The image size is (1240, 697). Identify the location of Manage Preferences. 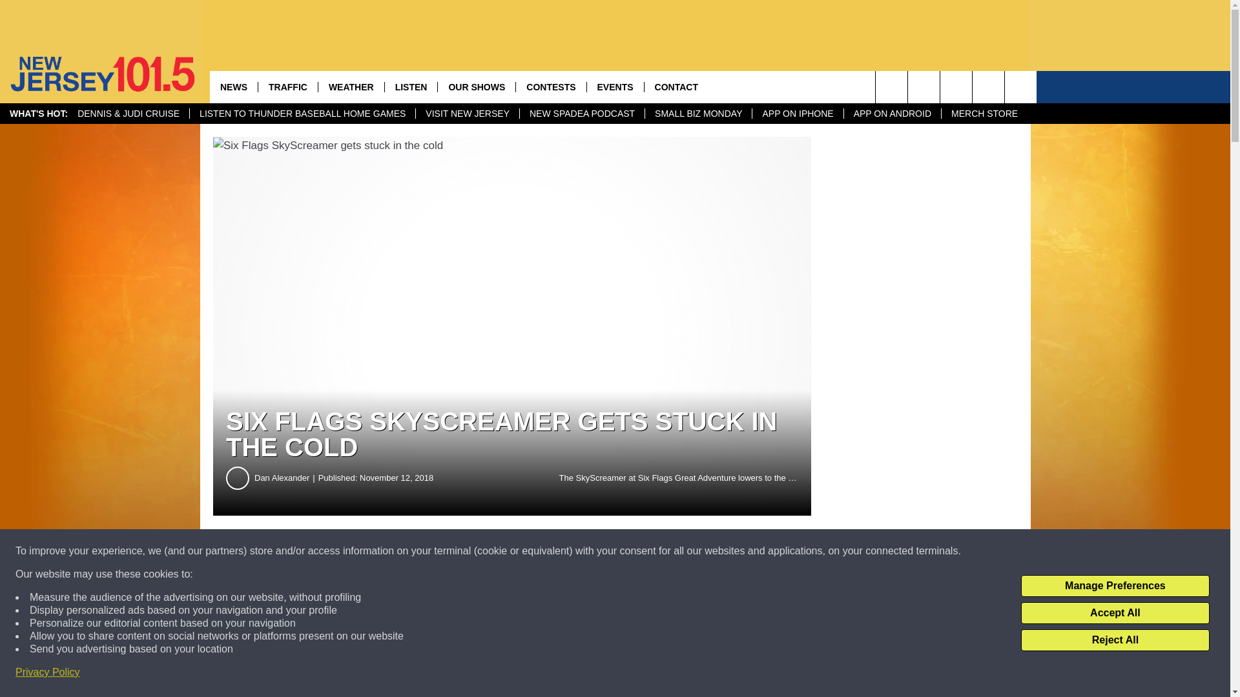
(1115, 586).